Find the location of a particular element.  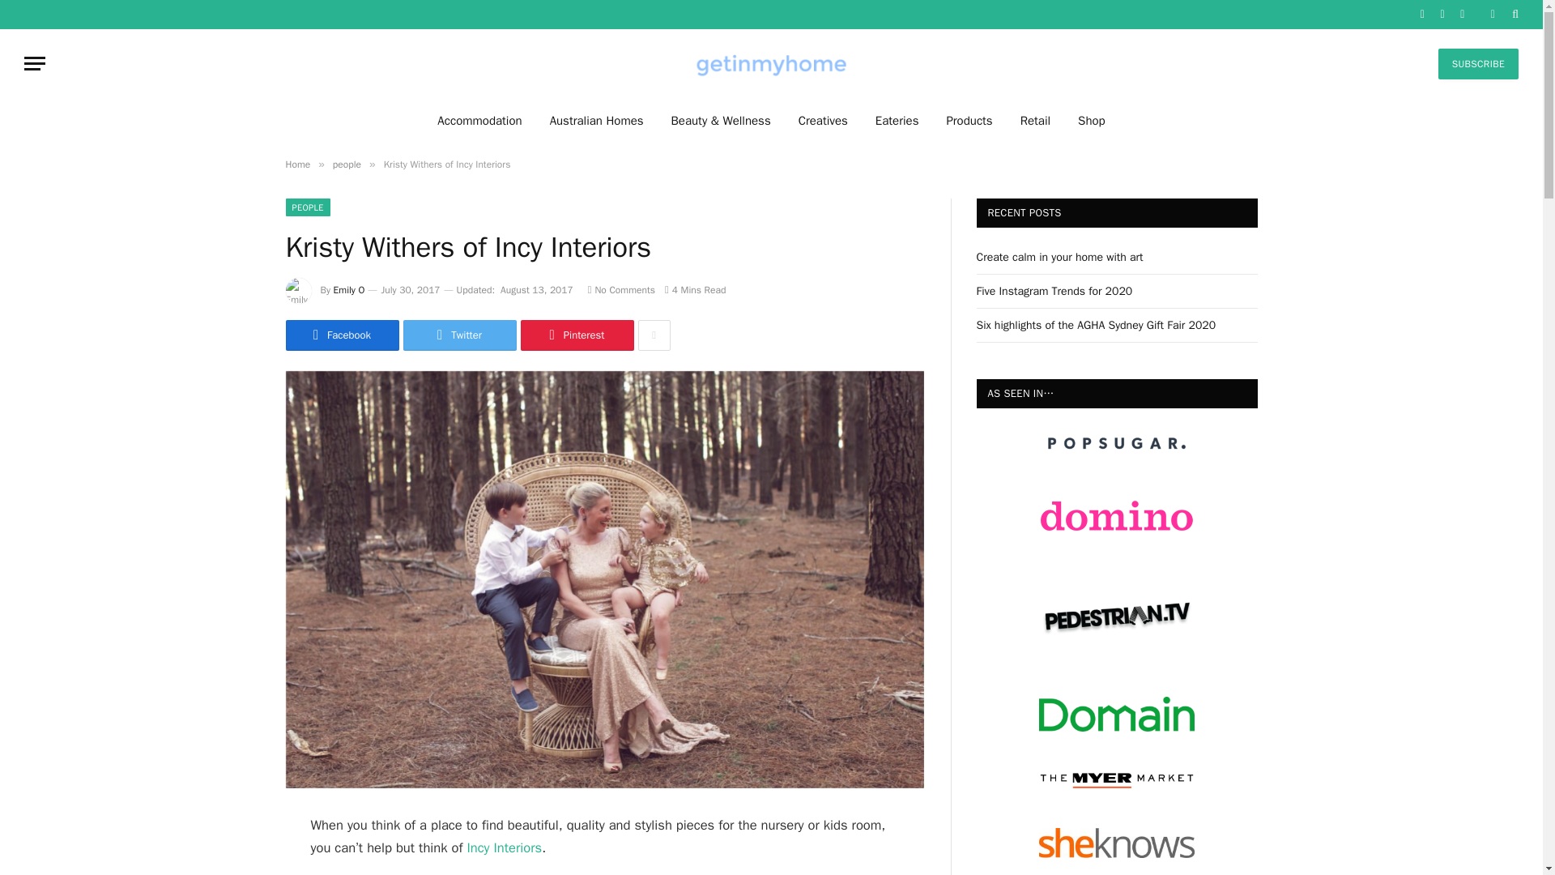

Twitter is located at coordinates (459, 335).